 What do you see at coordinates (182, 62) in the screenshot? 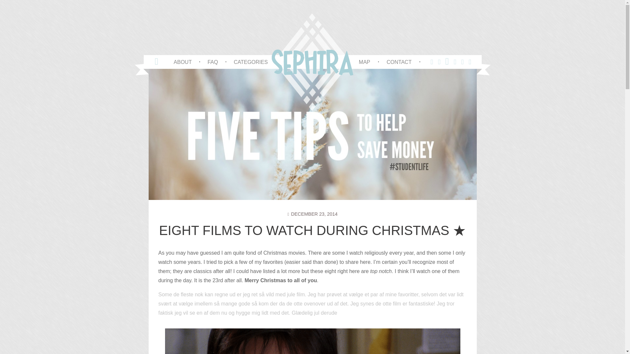
I see `ABOUT` at bounding box center [182, 62].